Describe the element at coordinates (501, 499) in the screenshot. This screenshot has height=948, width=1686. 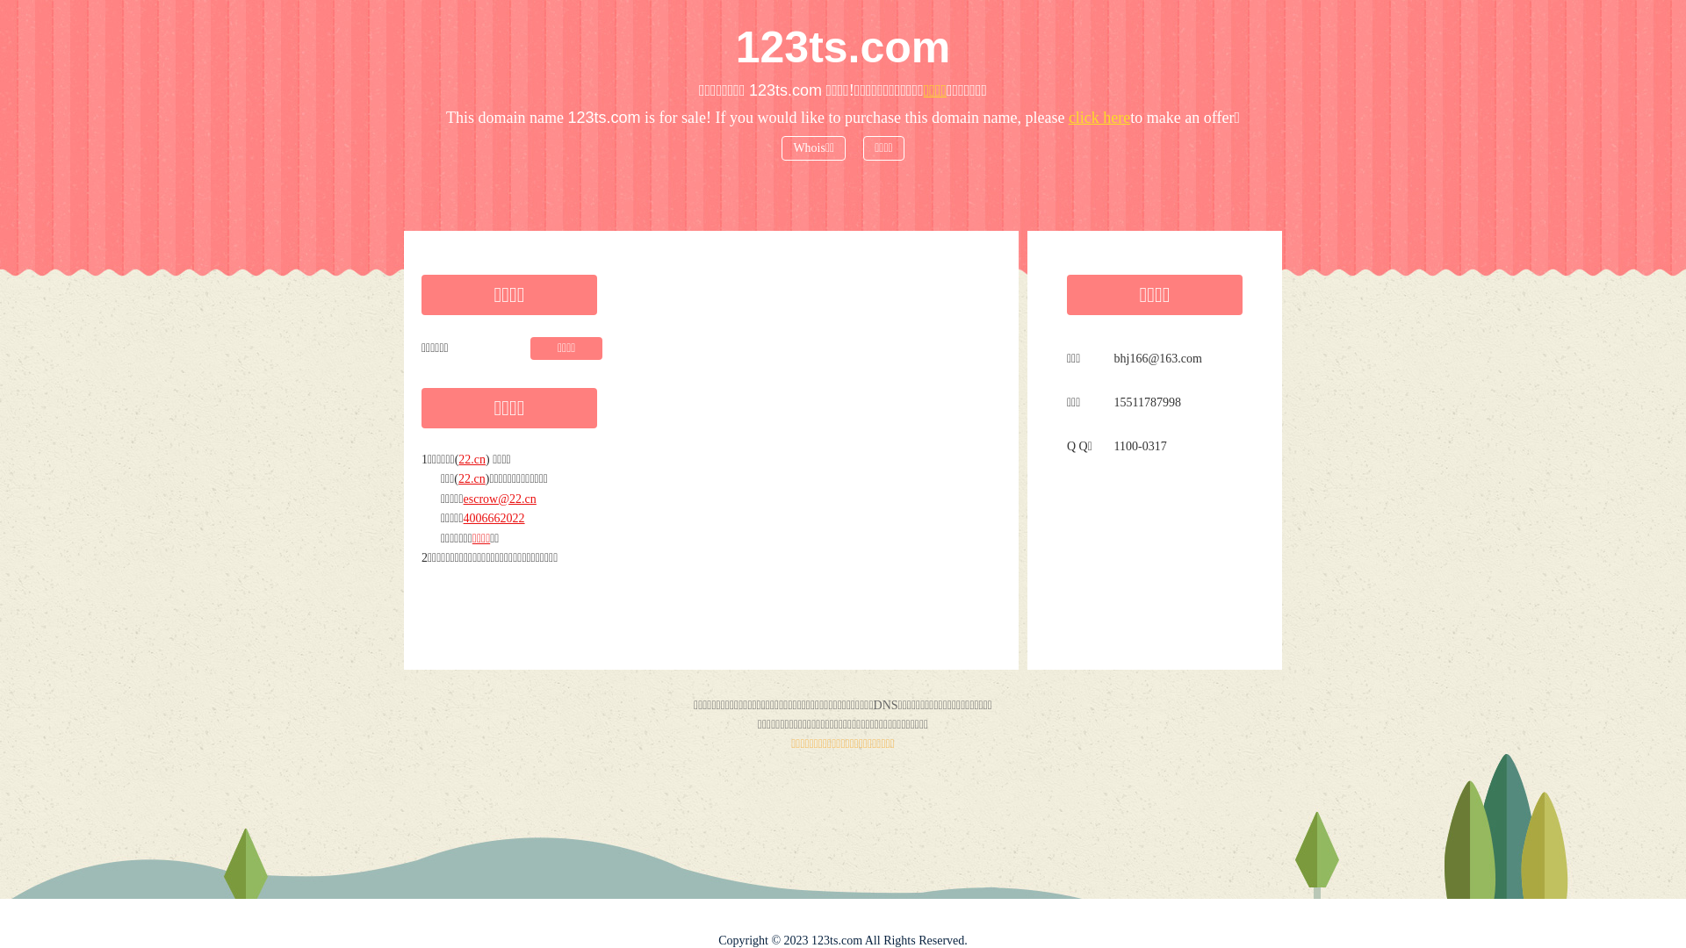
I see `escrow@22.cn` at that location.